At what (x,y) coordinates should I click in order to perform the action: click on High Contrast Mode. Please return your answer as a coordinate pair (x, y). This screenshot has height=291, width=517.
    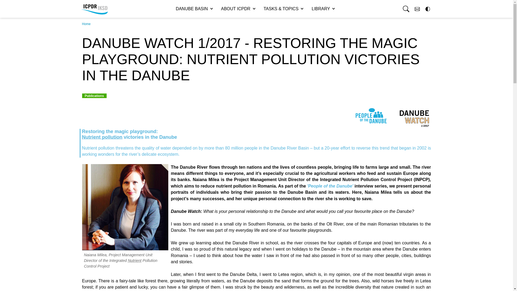
    Looking at the image, I should click on (427, 9).